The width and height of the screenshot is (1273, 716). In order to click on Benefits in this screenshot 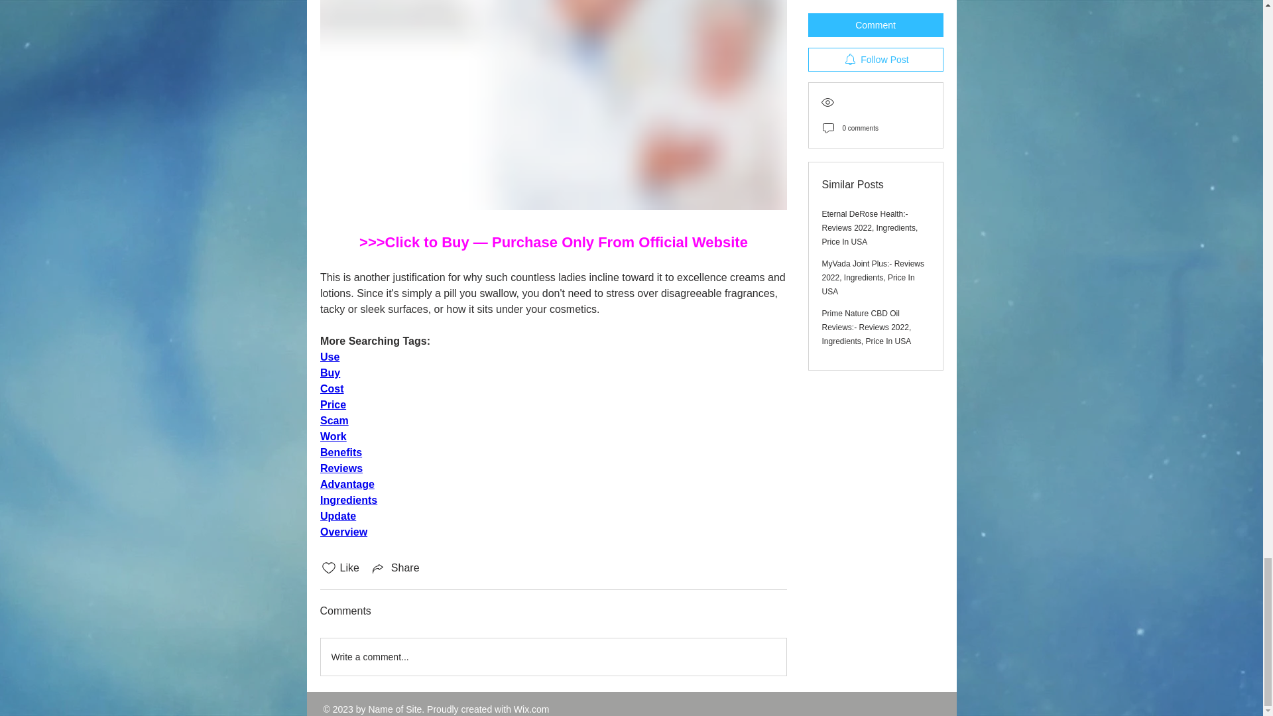, I will do `click(340, 452)`.